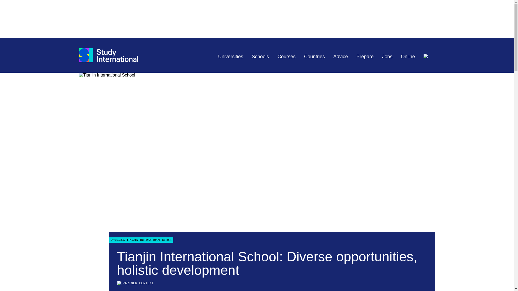  What do you see at coordinates (260, 57) in the screenshot?
I see `Schools` at bounding box center [260, 57].